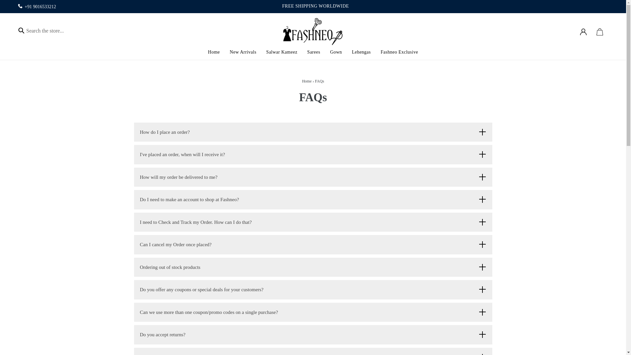 This screenshot has height=355, width=631. What do you see at coordinates (313, 245) in the screenshot?
I see `Can I cancel my Order once placed?` at bounding box center [313, 245].